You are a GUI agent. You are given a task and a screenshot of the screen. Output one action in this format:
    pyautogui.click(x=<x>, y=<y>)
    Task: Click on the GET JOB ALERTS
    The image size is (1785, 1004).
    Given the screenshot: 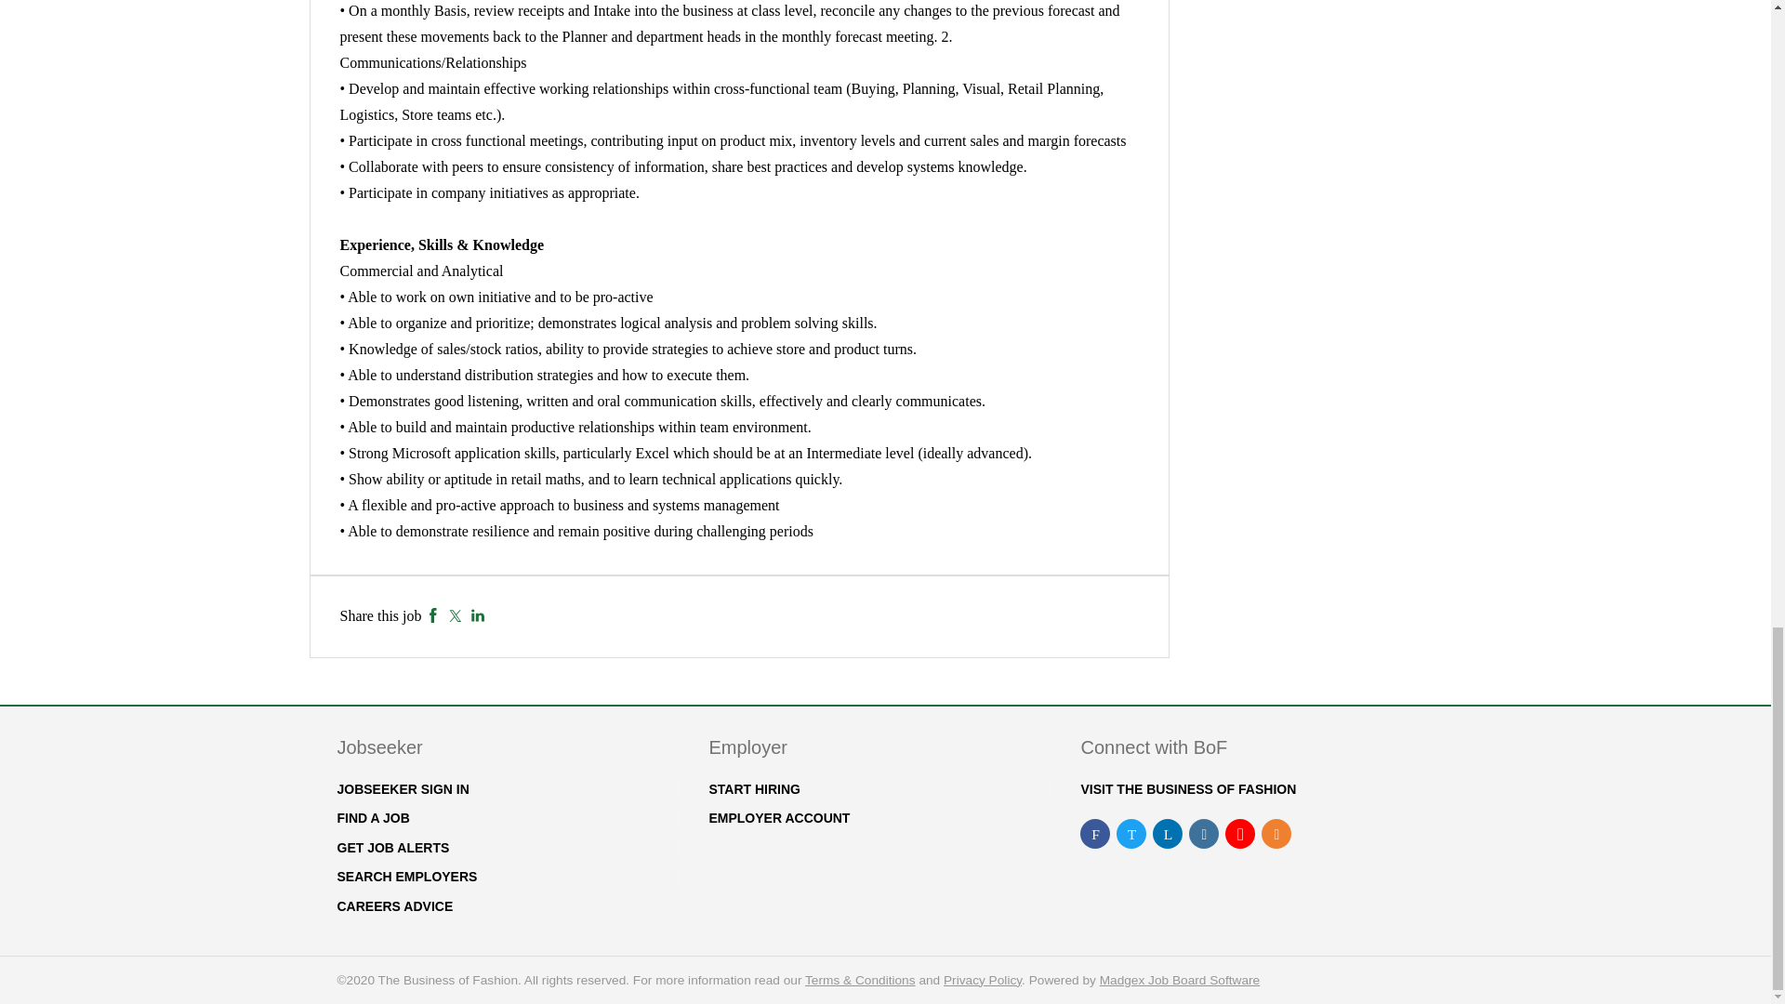 What is the action you would take?
    pyautogui.click(x=392, y=848)
    